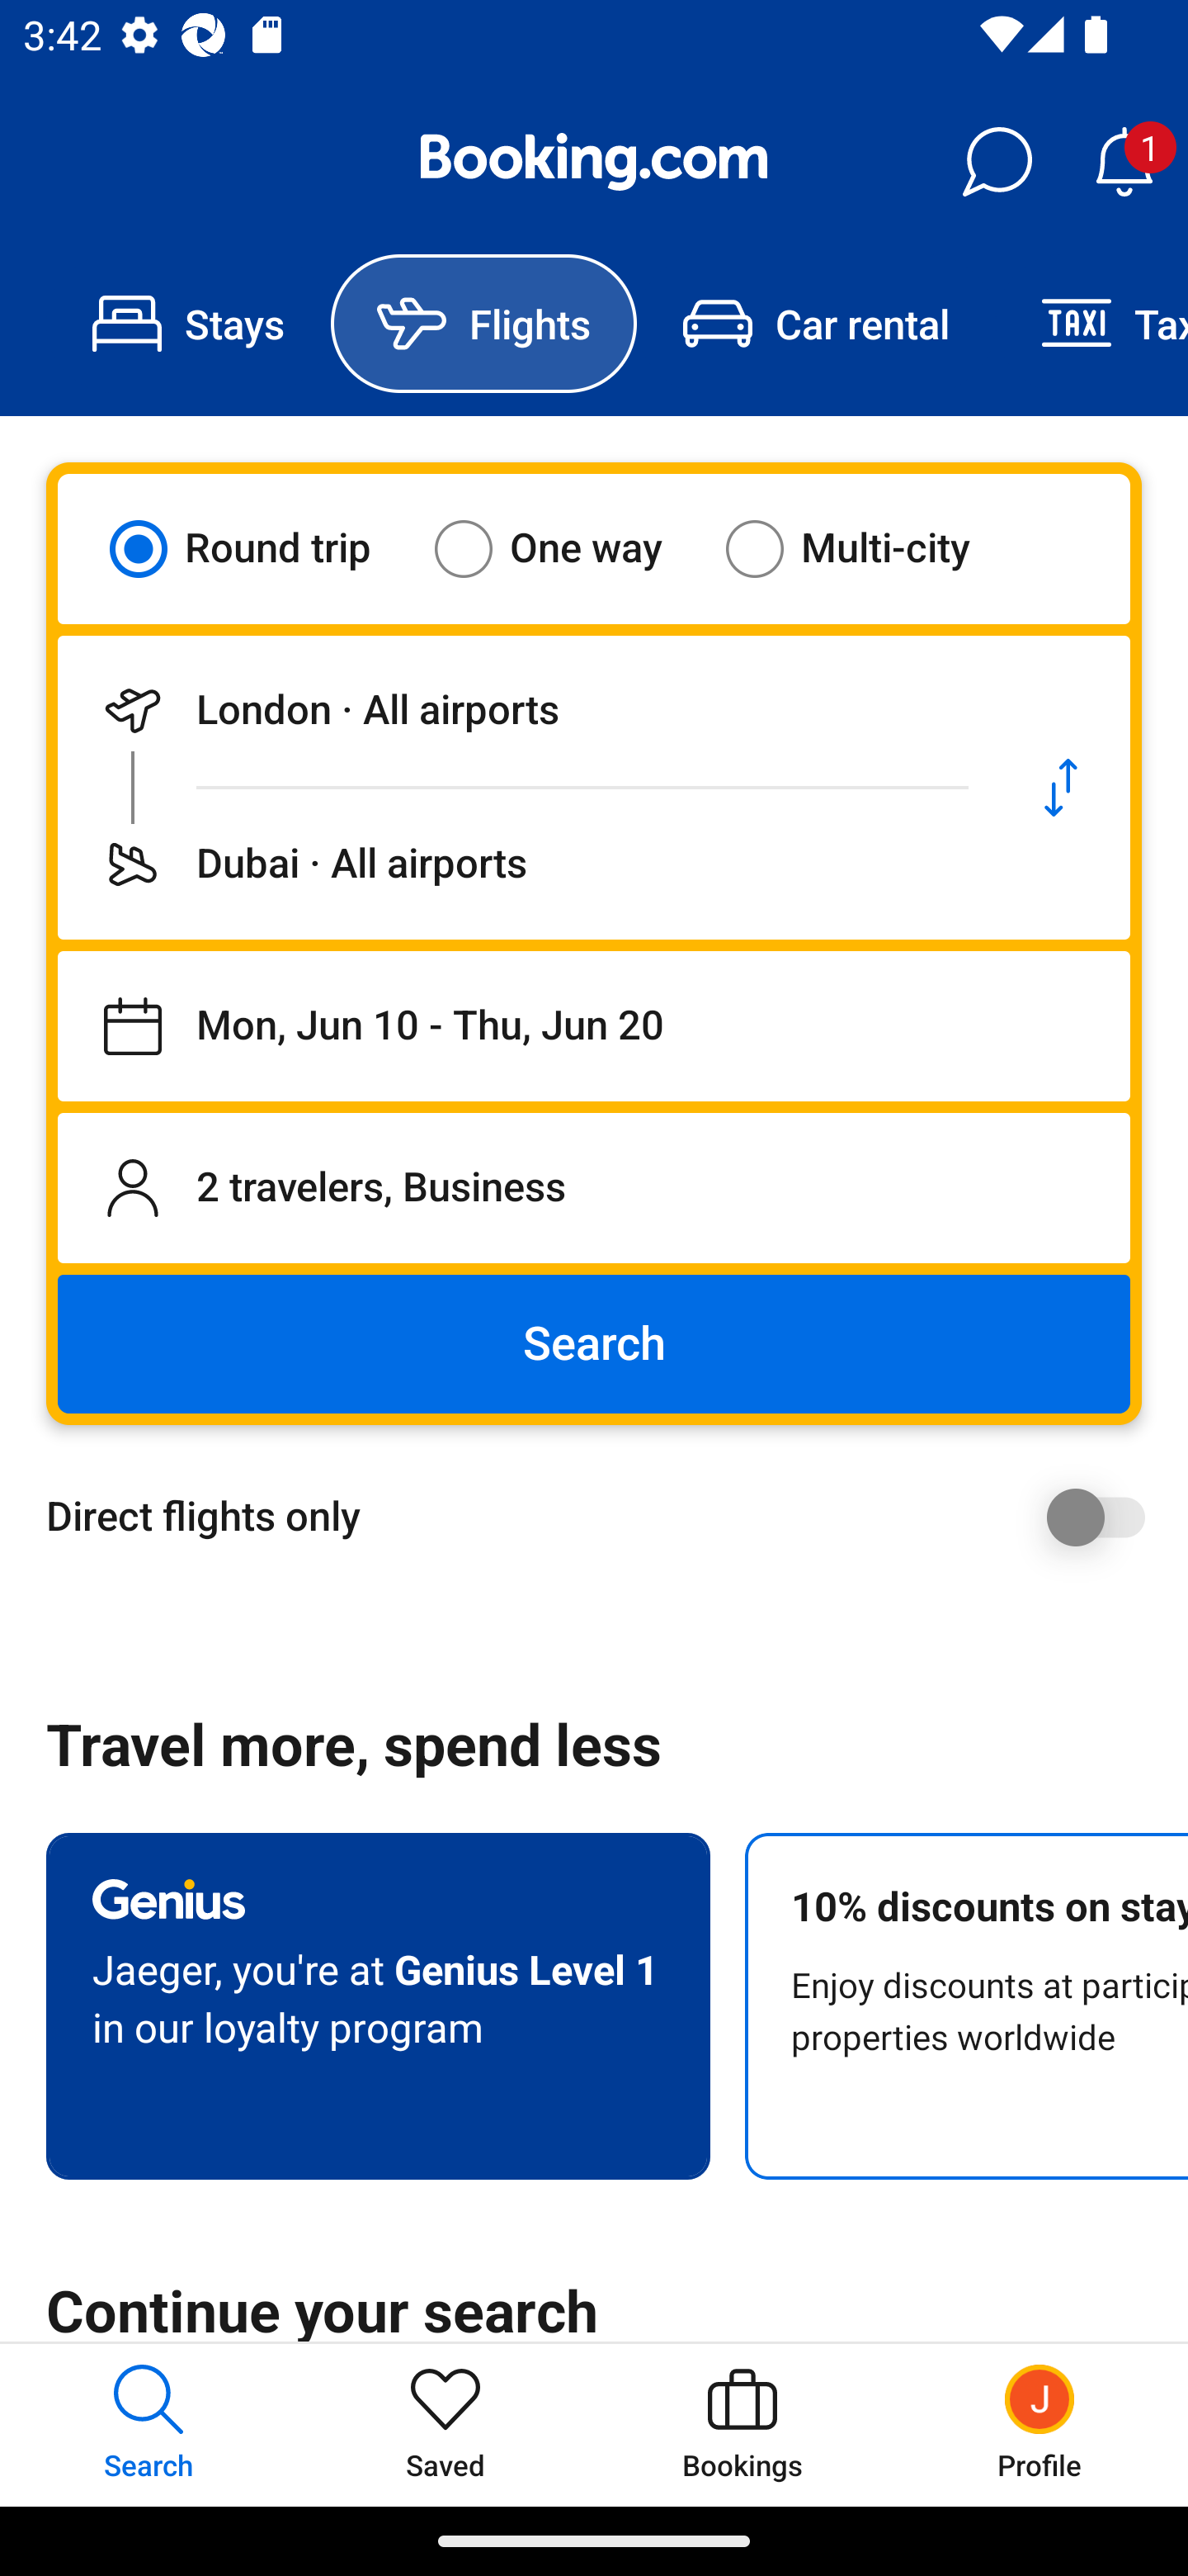 Image resolution: width=1188 pixels, height=2576 pixels. I want to click on Stays, so click(188, 324).